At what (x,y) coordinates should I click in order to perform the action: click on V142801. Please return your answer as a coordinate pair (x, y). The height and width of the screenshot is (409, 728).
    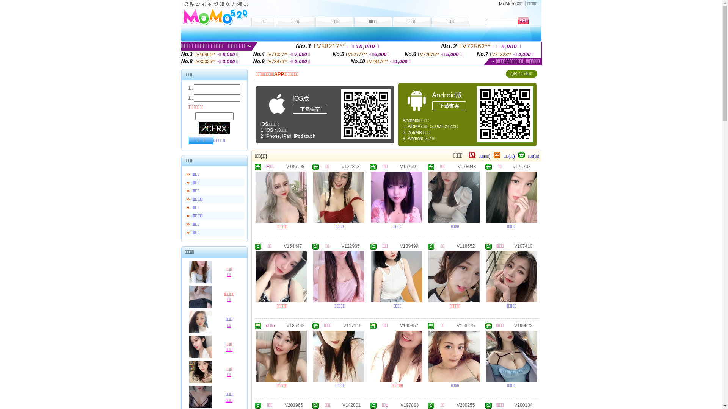
    Looking at the image, I should click on (351, 405).